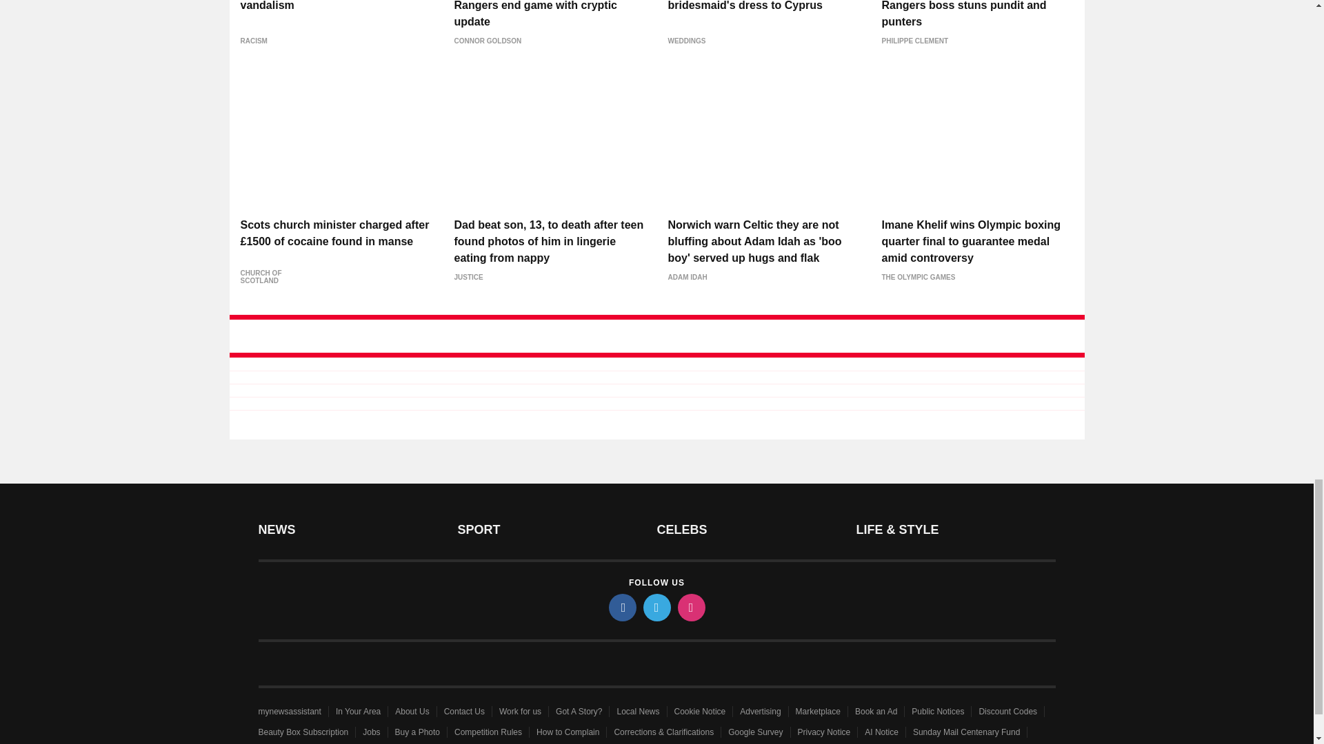 The image size is (1324, 744). I want to click on instagram, so click(690, 607).